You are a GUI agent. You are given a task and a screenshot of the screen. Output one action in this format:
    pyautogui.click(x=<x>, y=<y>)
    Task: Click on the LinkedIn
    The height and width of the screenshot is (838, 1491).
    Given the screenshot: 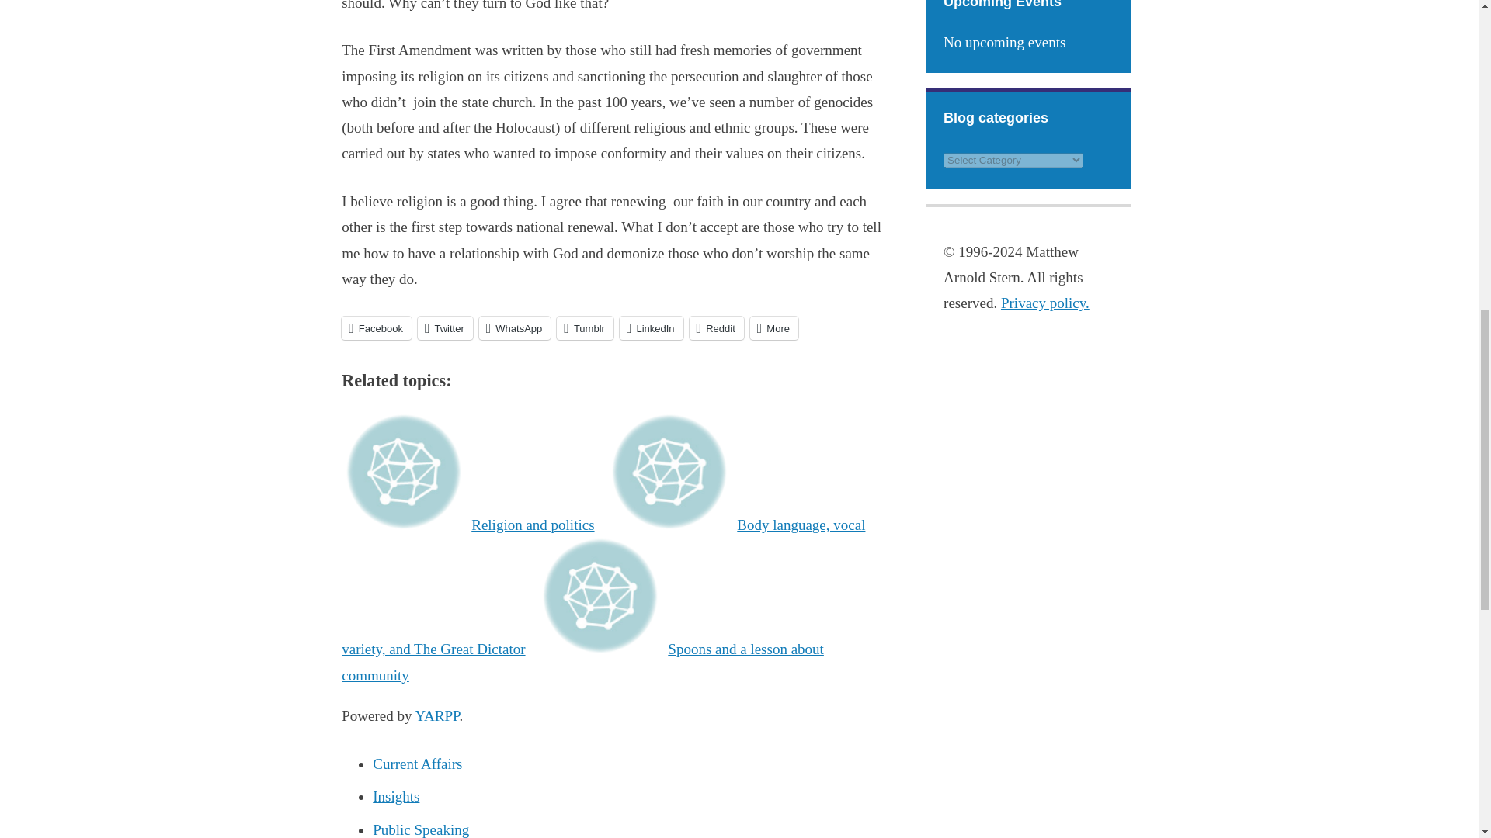 What is the action you would take?
    pyautogui.click(x=651, y=328)
    